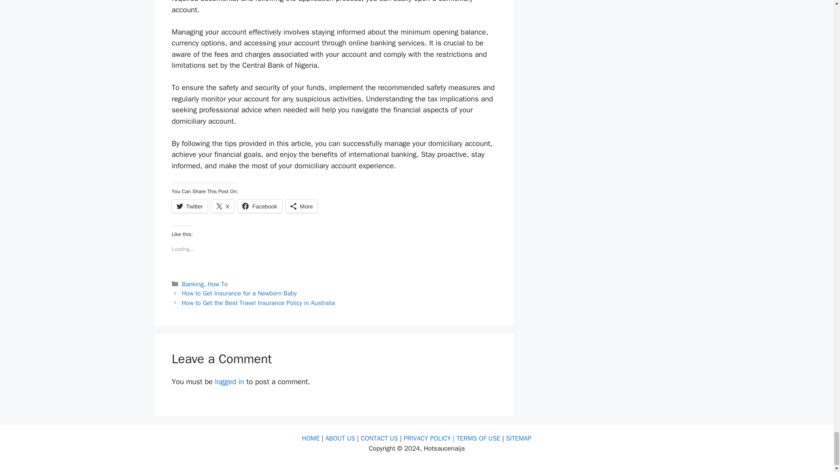 Image resolution: width=840 pixels, height=472 pixels. Describe the element at coordinates (341, 438) in the screenshot. I see `ABOUT US` at that location.